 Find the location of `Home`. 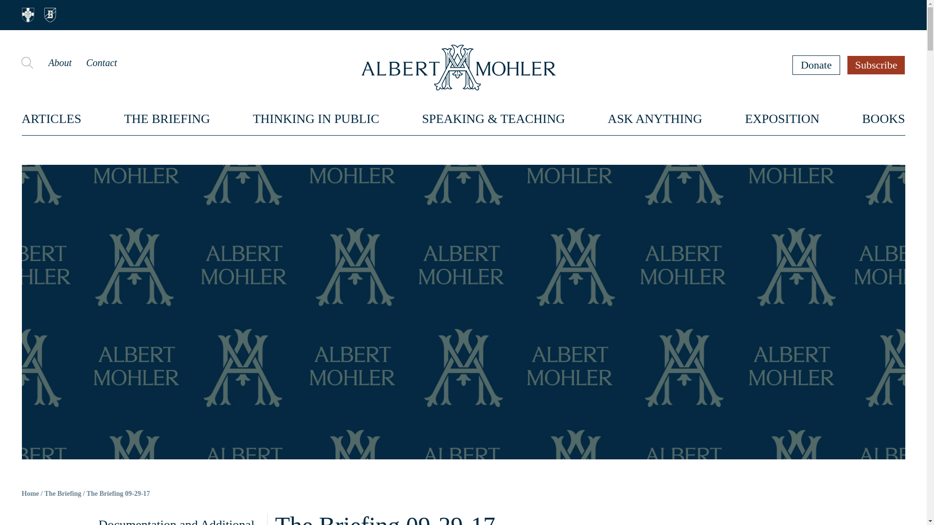

Home is located at coordinates (30, 494).